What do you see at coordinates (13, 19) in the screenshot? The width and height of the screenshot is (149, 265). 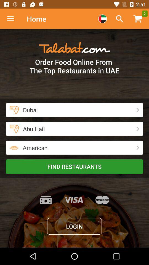 I see `go to homepage` at bounding box center [13, 19].